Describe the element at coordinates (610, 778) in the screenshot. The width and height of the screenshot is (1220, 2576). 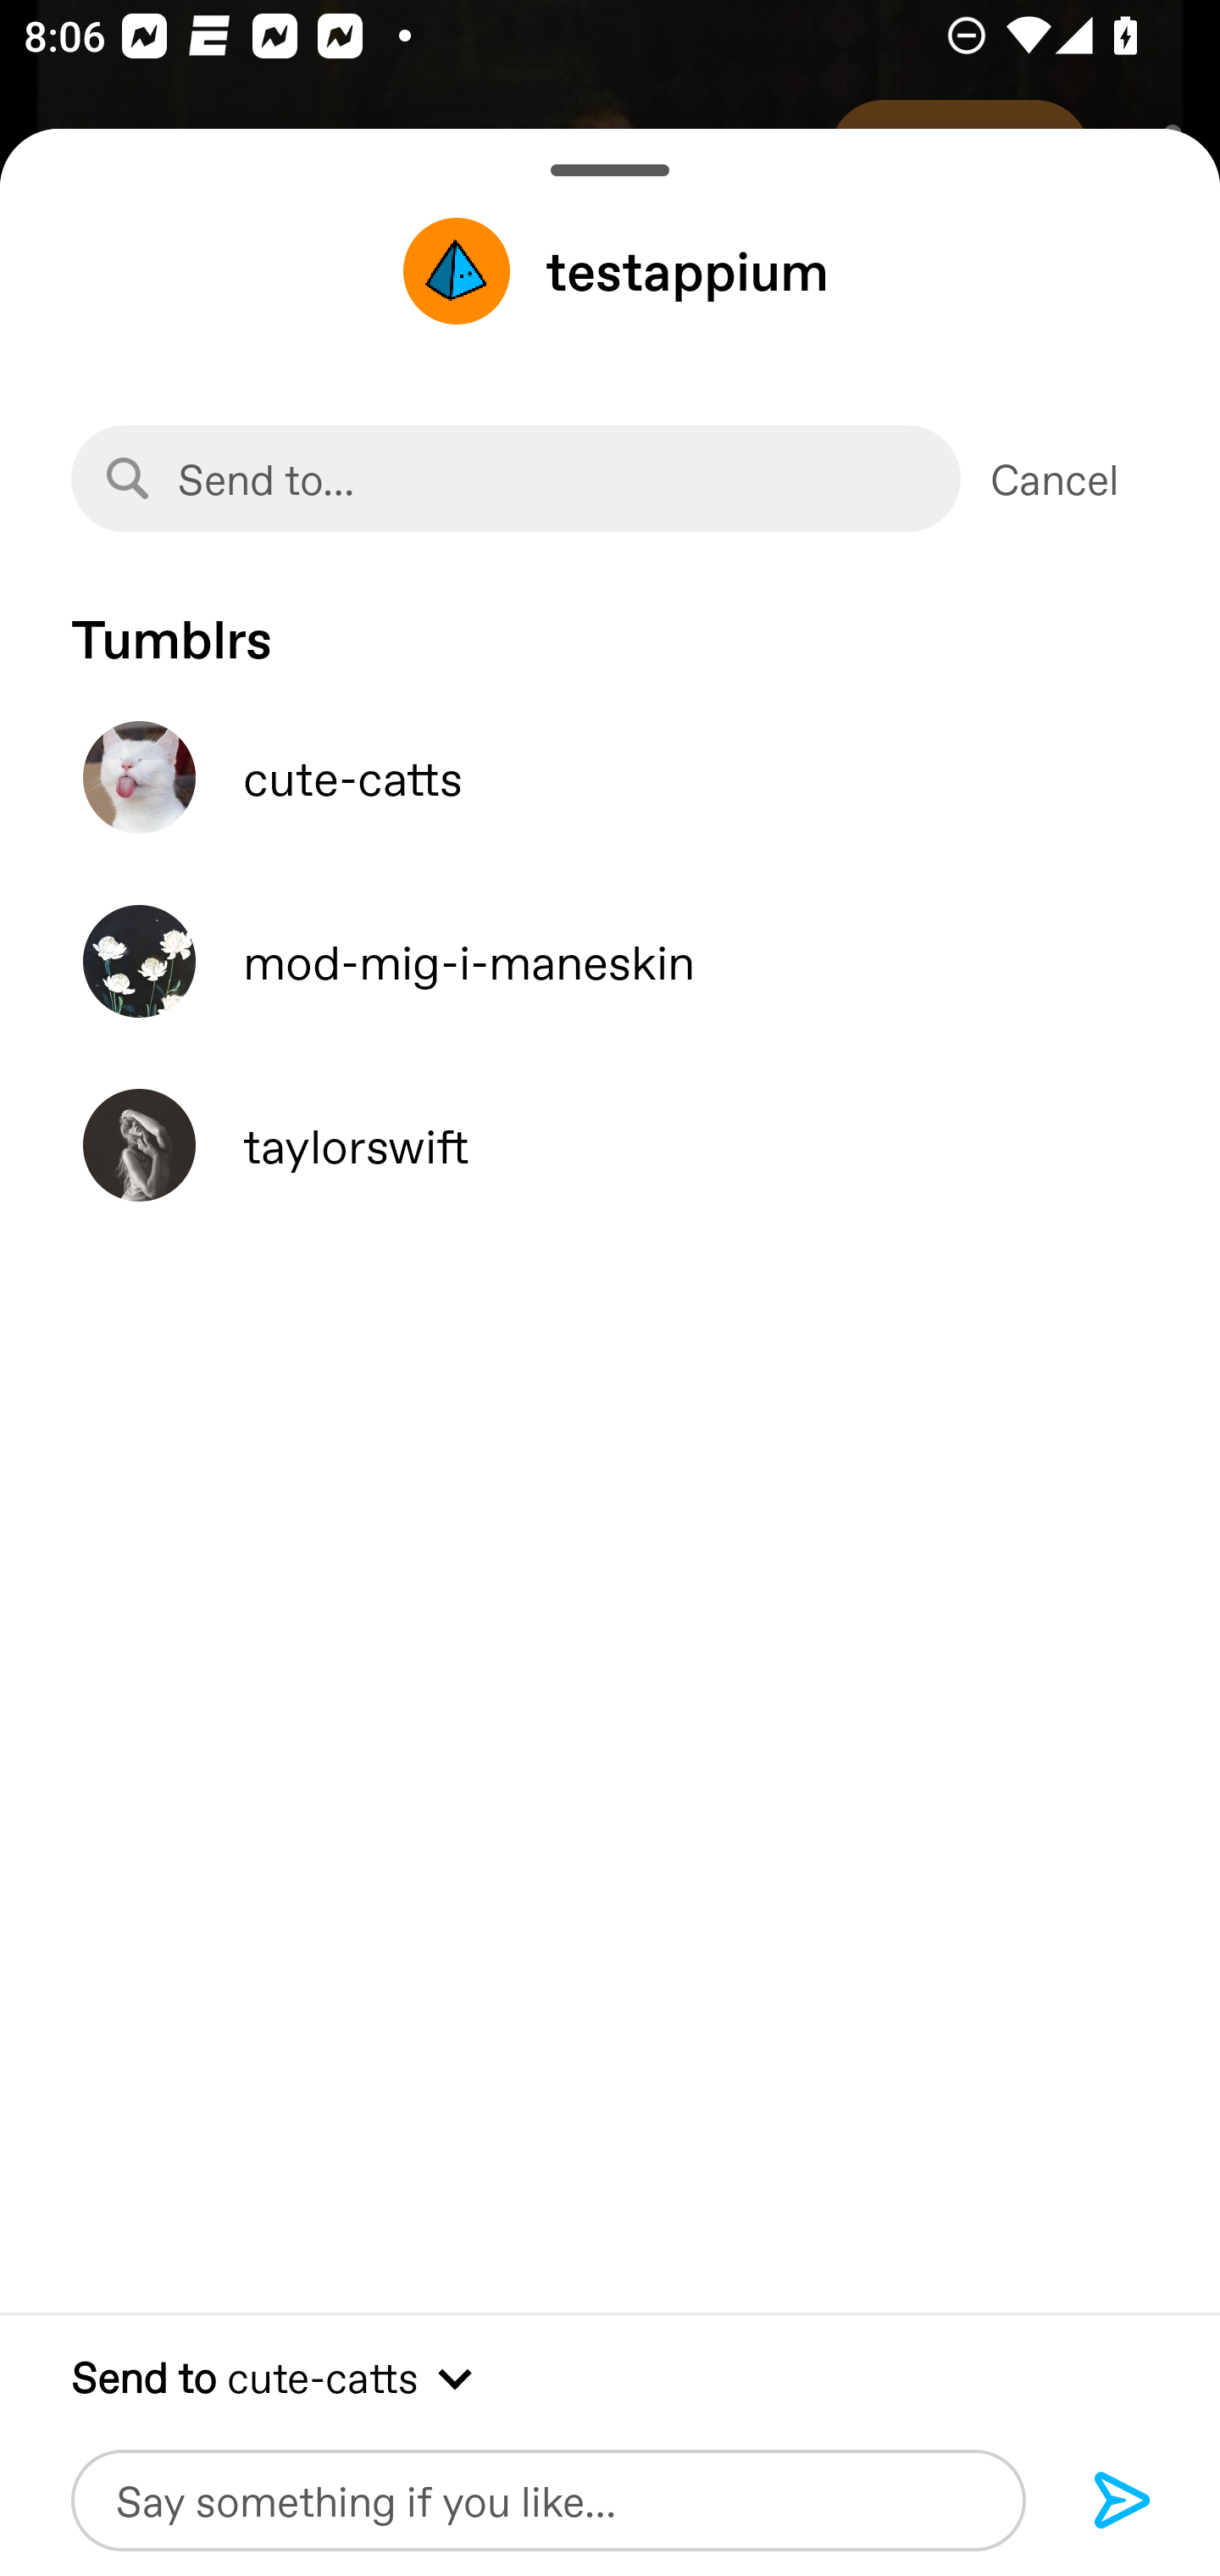
I see `cute-catts` at that location.